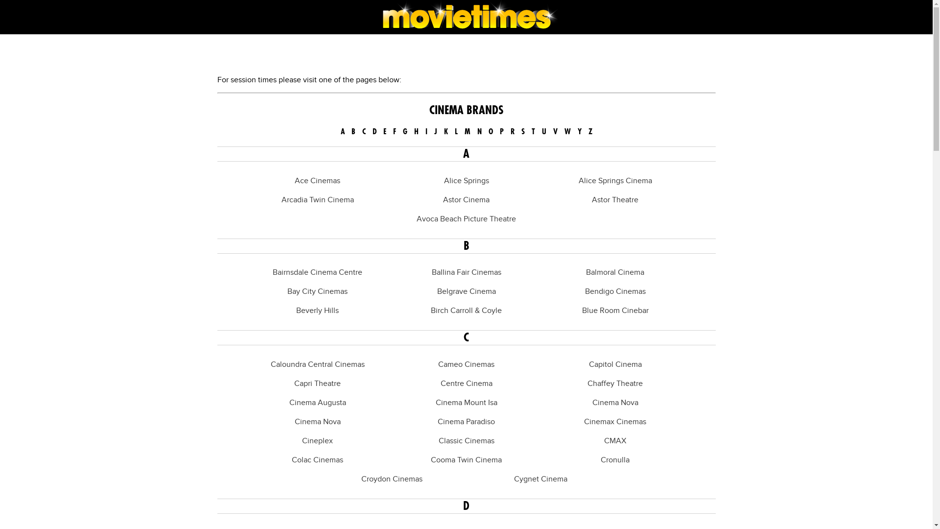  What do you see at coordinates (615, 441) in the screenshot?
I see `CMAX` at bounding box center [615, 441].